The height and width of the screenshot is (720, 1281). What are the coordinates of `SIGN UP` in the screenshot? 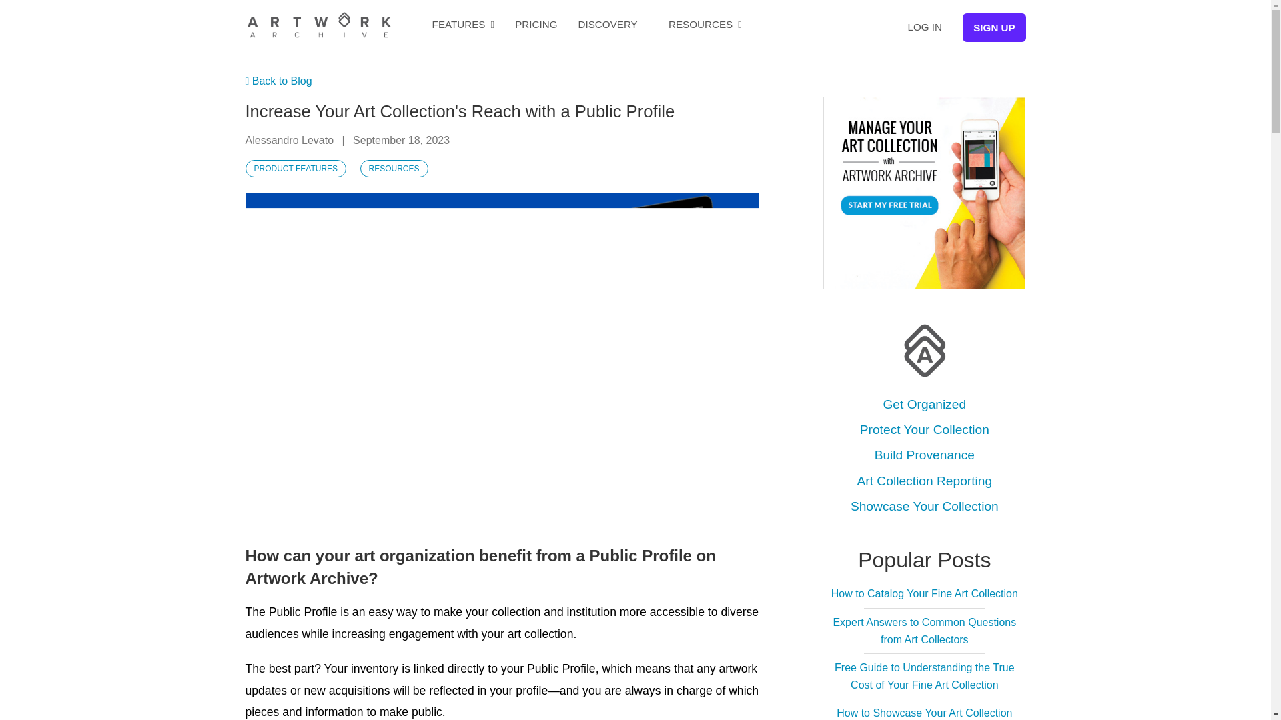 It's located at (994, 27).